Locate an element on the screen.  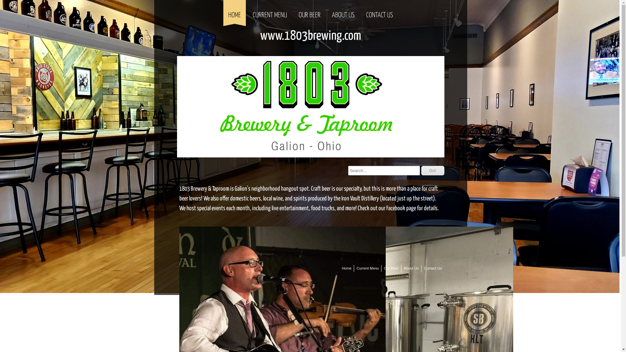
ABOUT US is located at coordinates (343, 11).